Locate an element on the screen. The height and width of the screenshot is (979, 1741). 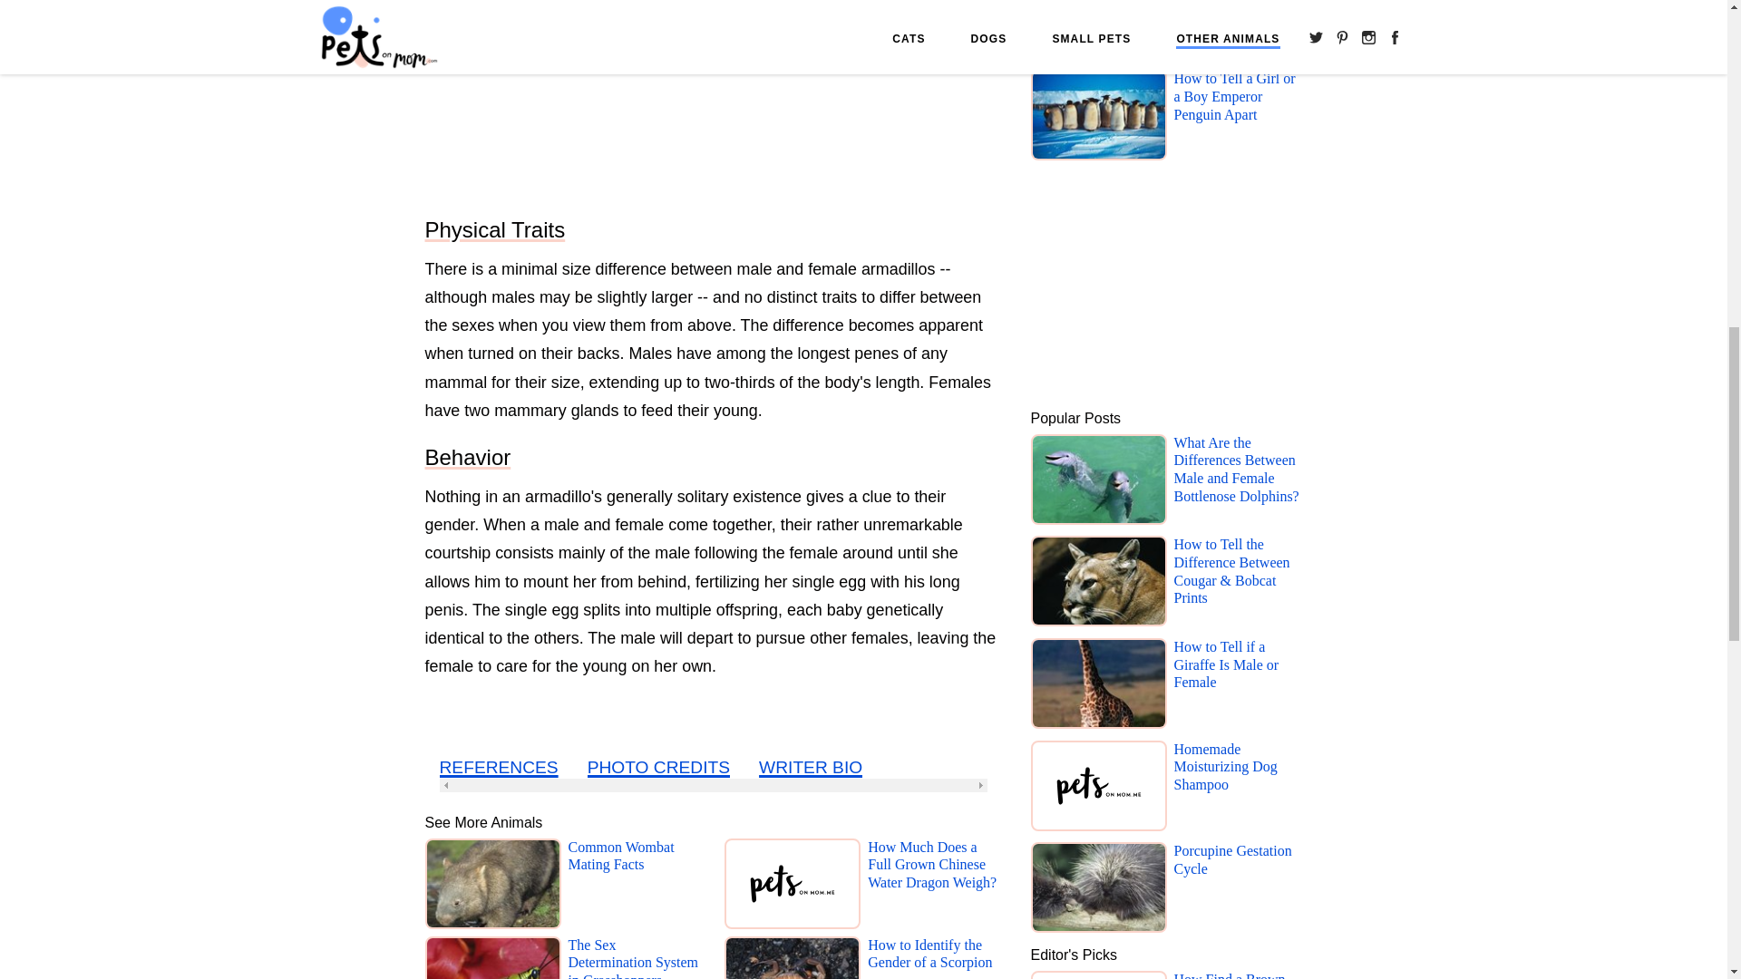
How Much Does a Full Grown Chinese Water Dragon Weigh? is located at coordinates (934, 887).